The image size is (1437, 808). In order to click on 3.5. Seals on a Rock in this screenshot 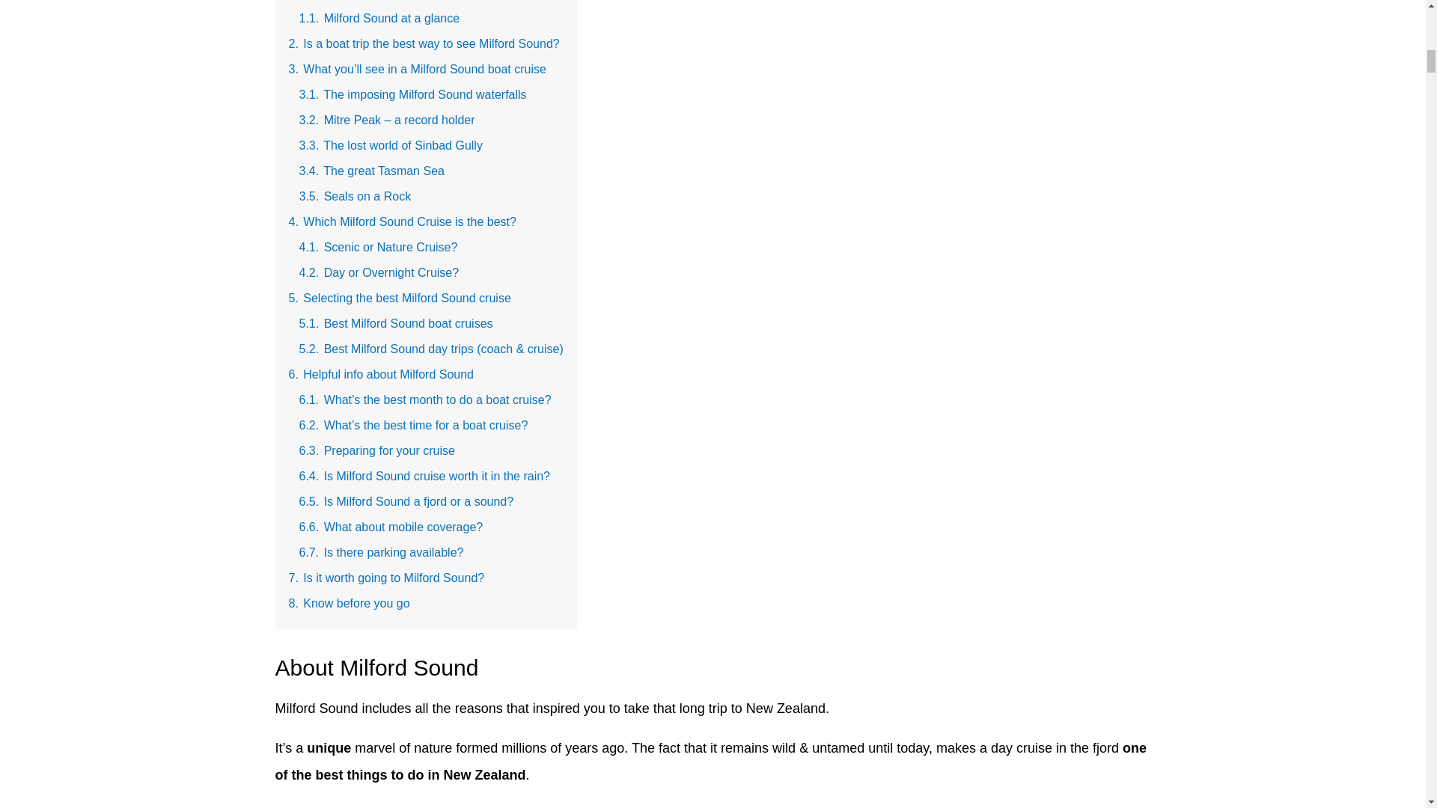, I will do `click(355, 196)`.